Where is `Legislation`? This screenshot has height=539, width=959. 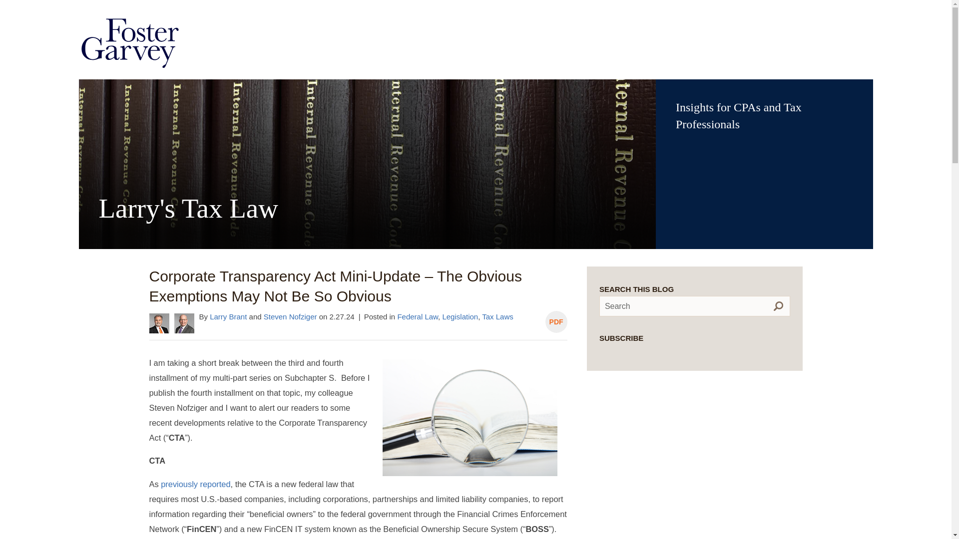 Legislation is located at coordinates (460, 316).